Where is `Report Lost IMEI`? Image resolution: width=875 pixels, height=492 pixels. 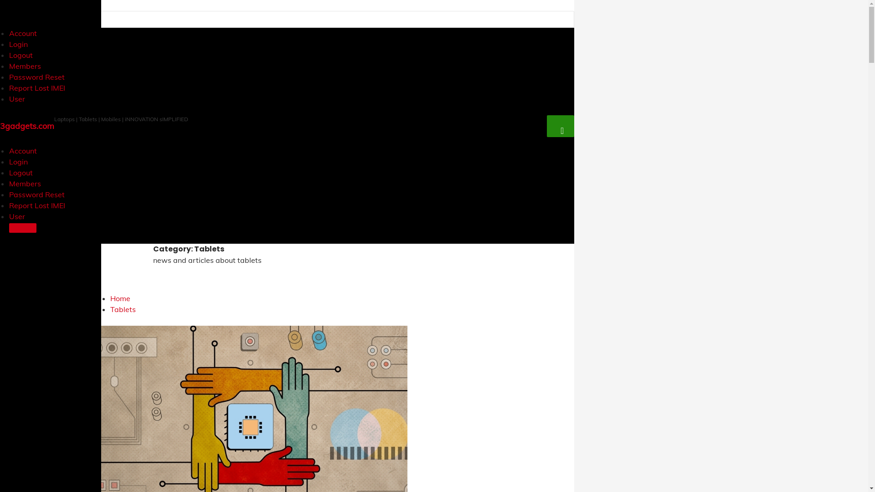
Report Lost IMEI is located at coordinates (37, 88).